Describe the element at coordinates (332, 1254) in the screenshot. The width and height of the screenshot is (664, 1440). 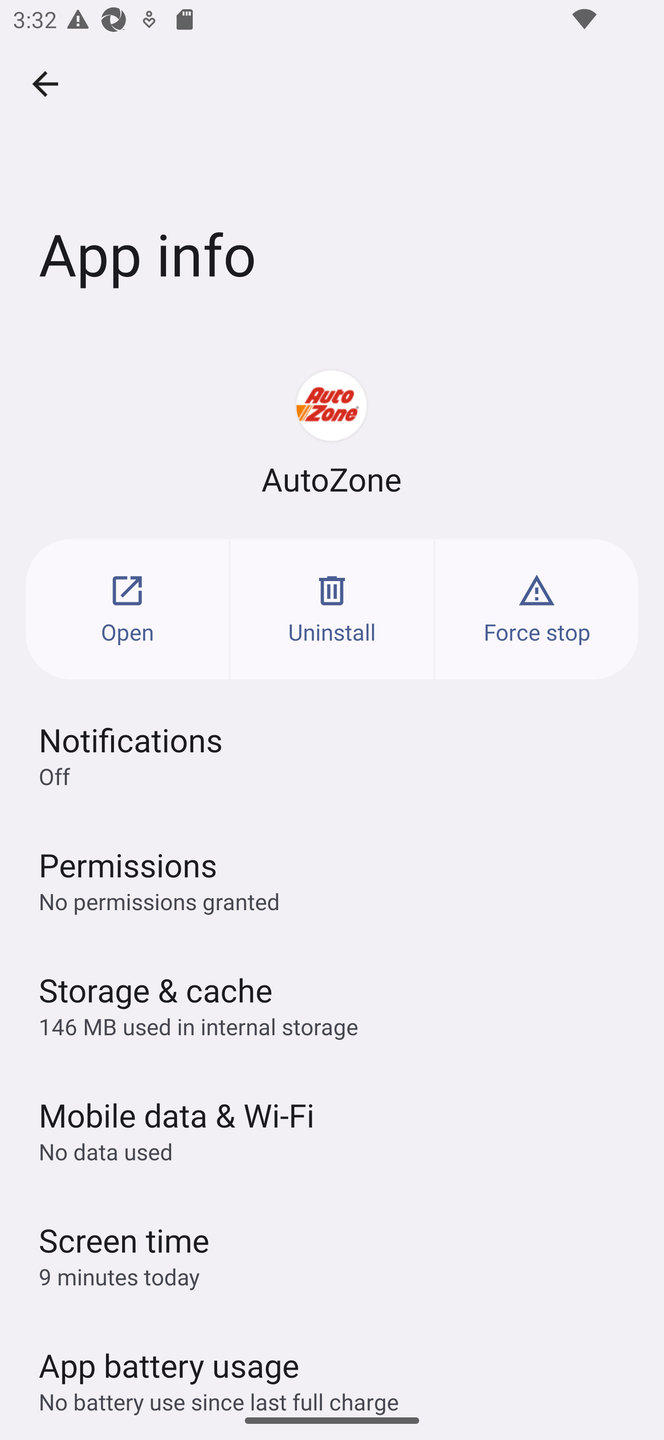
I see `Screen time 9 minutes today` at that location.